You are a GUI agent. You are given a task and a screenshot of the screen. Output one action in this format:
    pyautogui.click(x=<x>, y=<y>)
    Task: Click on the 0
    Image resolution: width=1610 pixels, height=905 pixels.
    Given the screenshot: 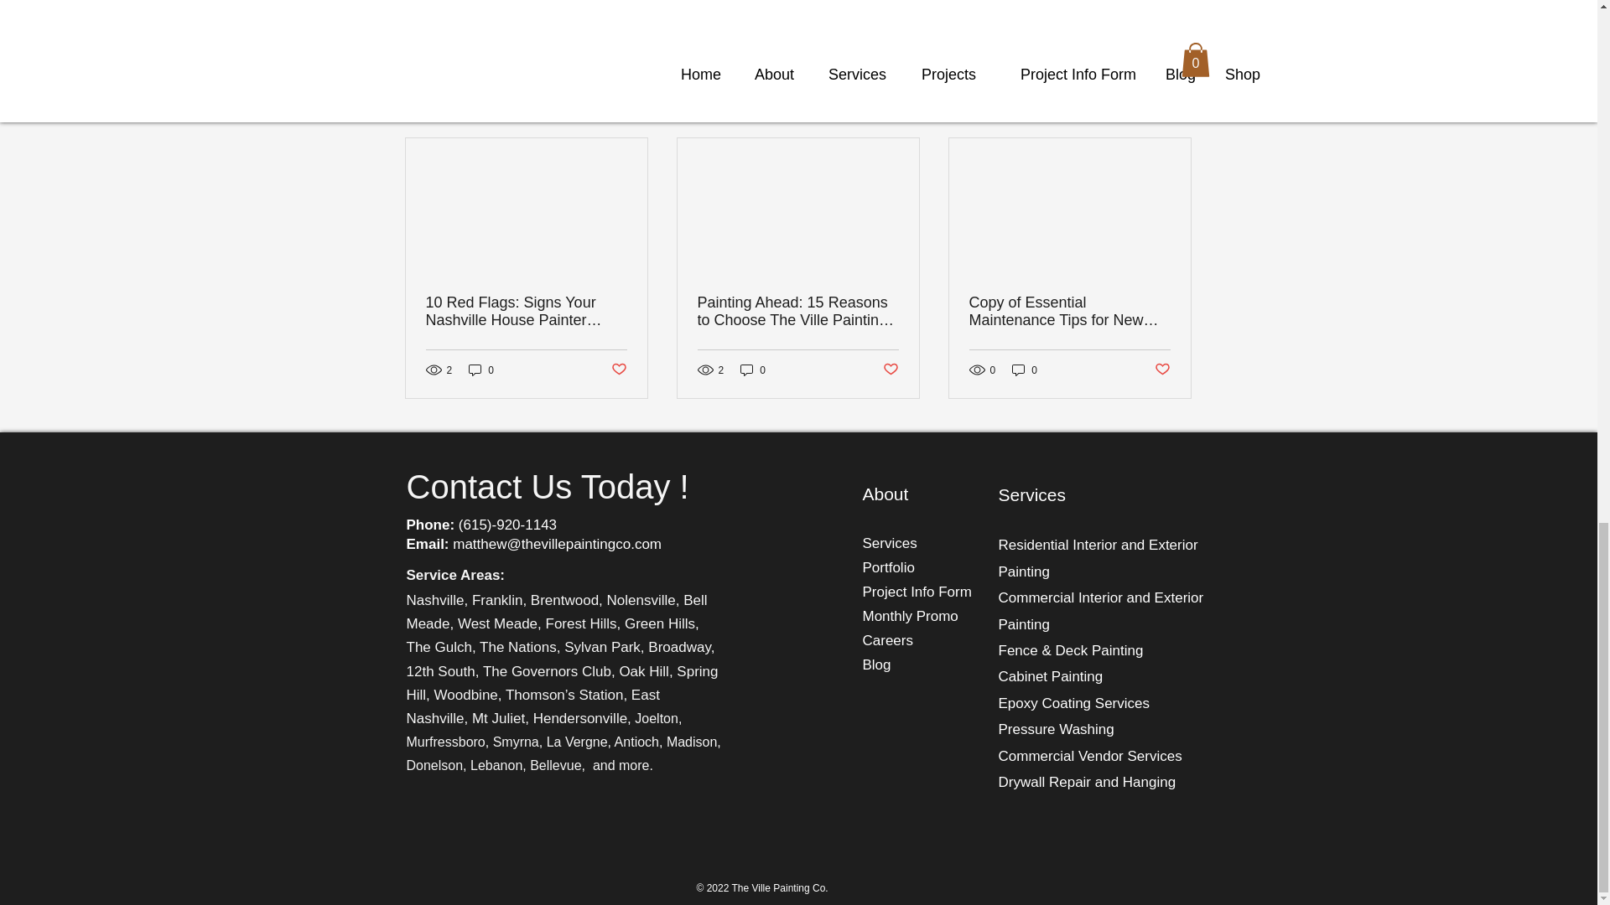 What is the action you would take?
    pyautogui.click(x=481, y=370)
    